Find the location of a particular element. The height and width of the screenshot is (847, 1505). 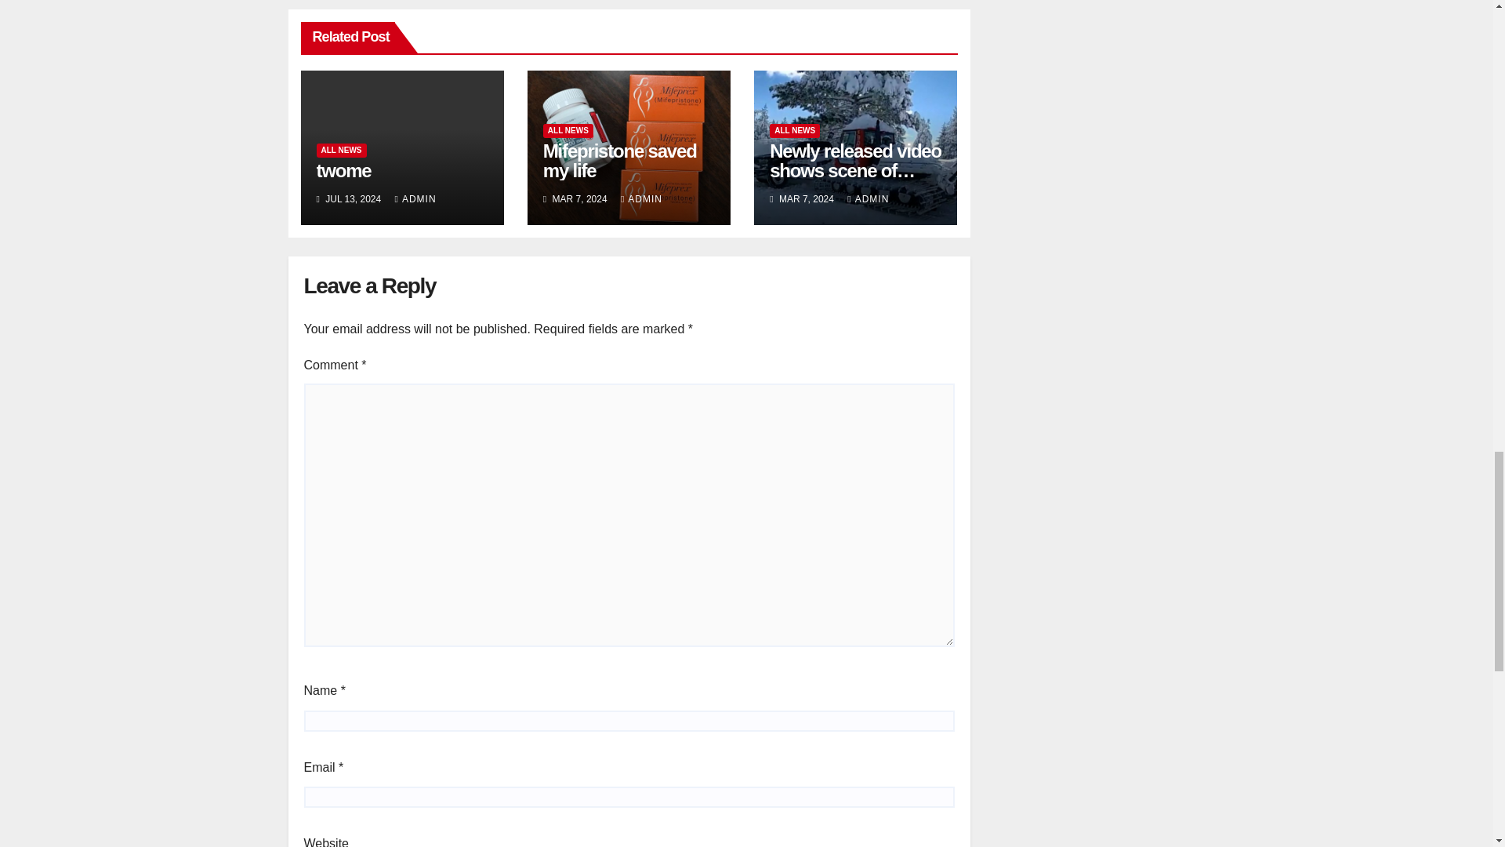

ALL NEWS is located at coordinates (342, 150).